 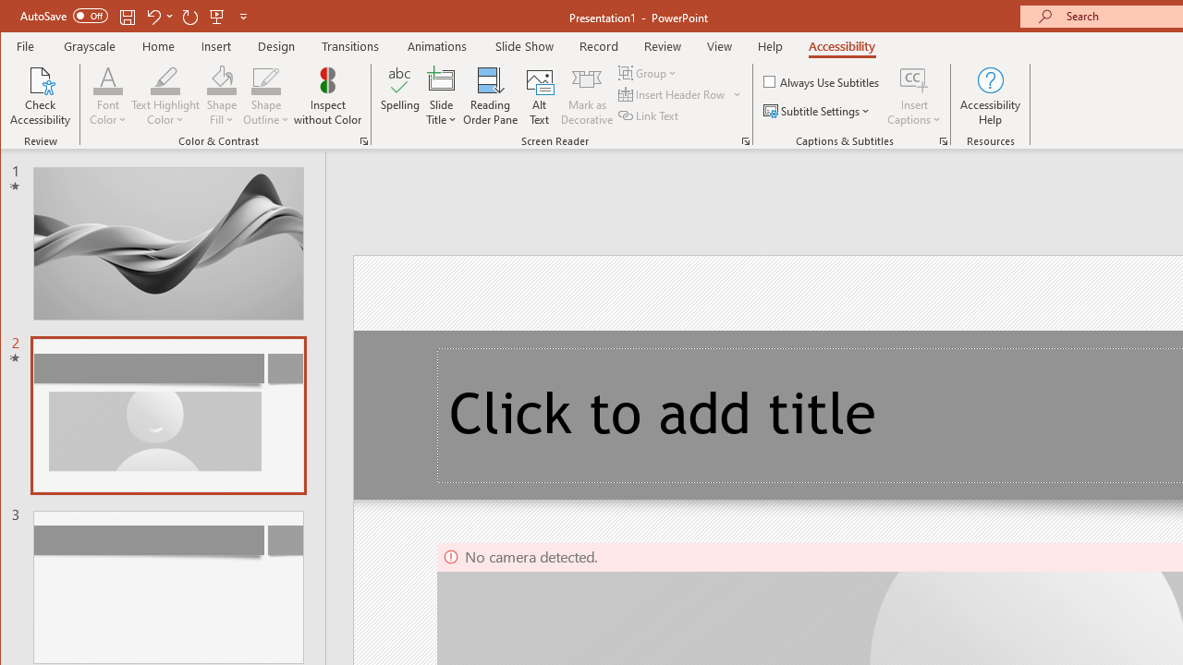 What do you see at coordinates (673, 94) in the screenshot?
I see `Insert Header Row` at bounding box center [673, 94].